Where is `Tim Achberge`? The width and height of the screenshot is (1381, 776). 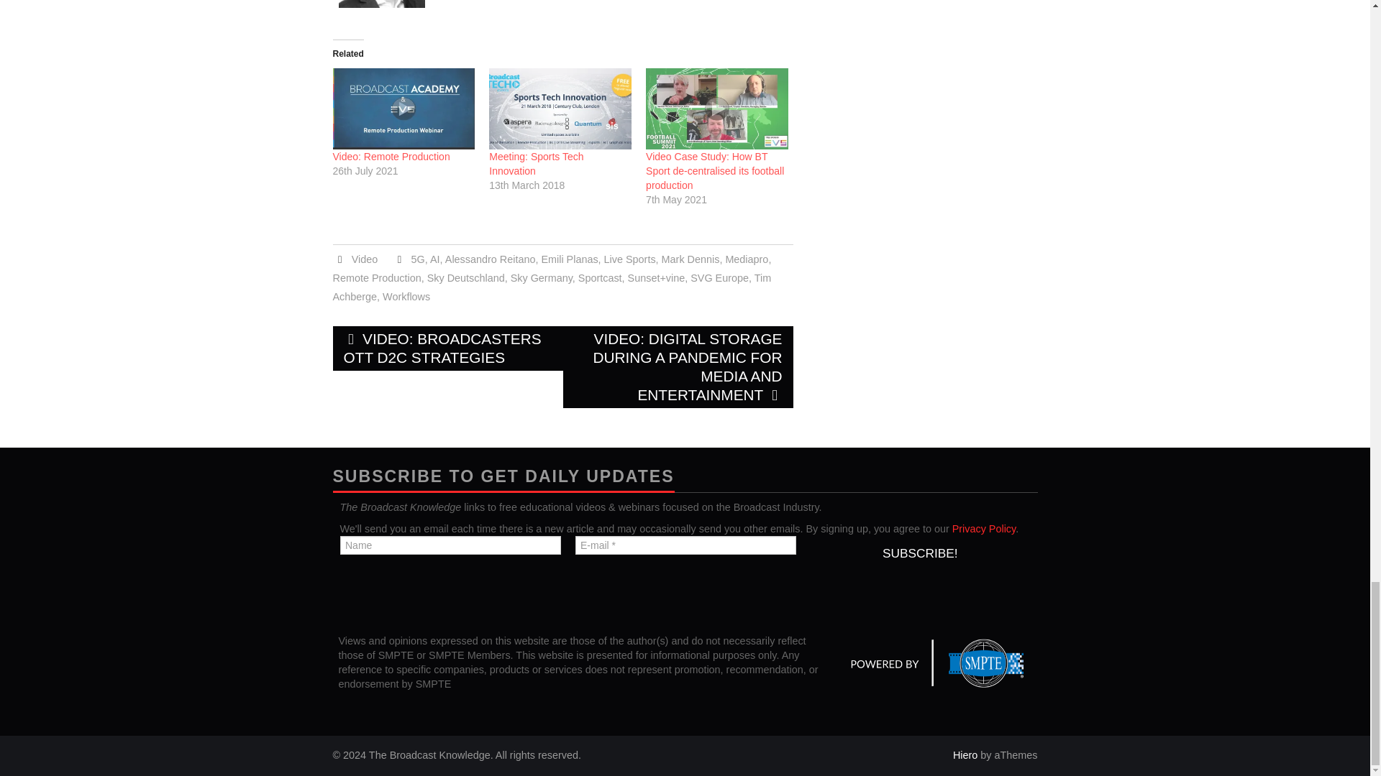 Tim Achberge is located at coordinates (551, 287).